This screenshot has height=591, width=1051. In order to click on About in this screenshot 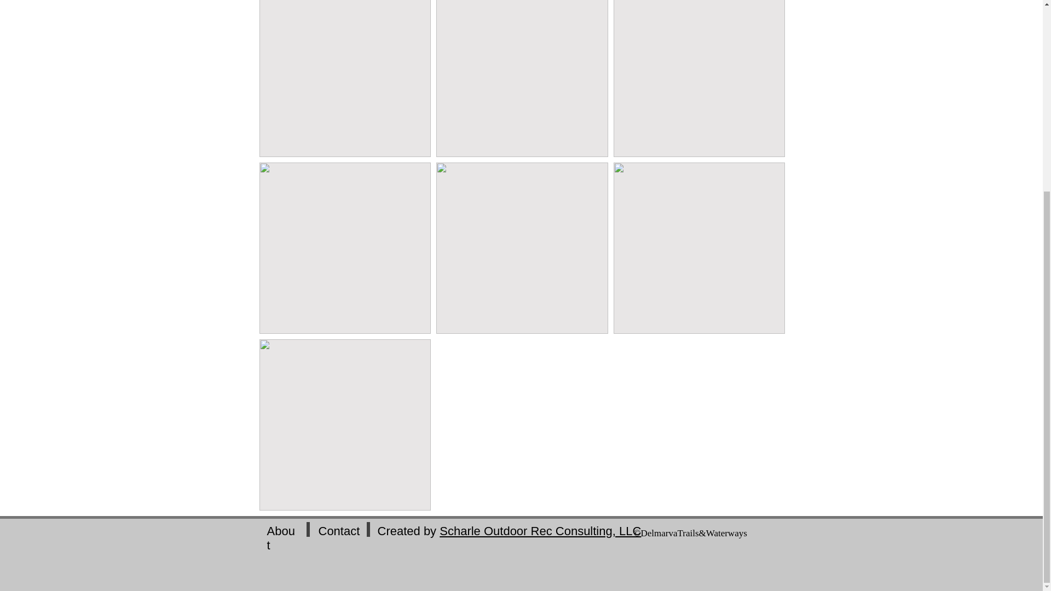, I will do `click(281, 537)`.